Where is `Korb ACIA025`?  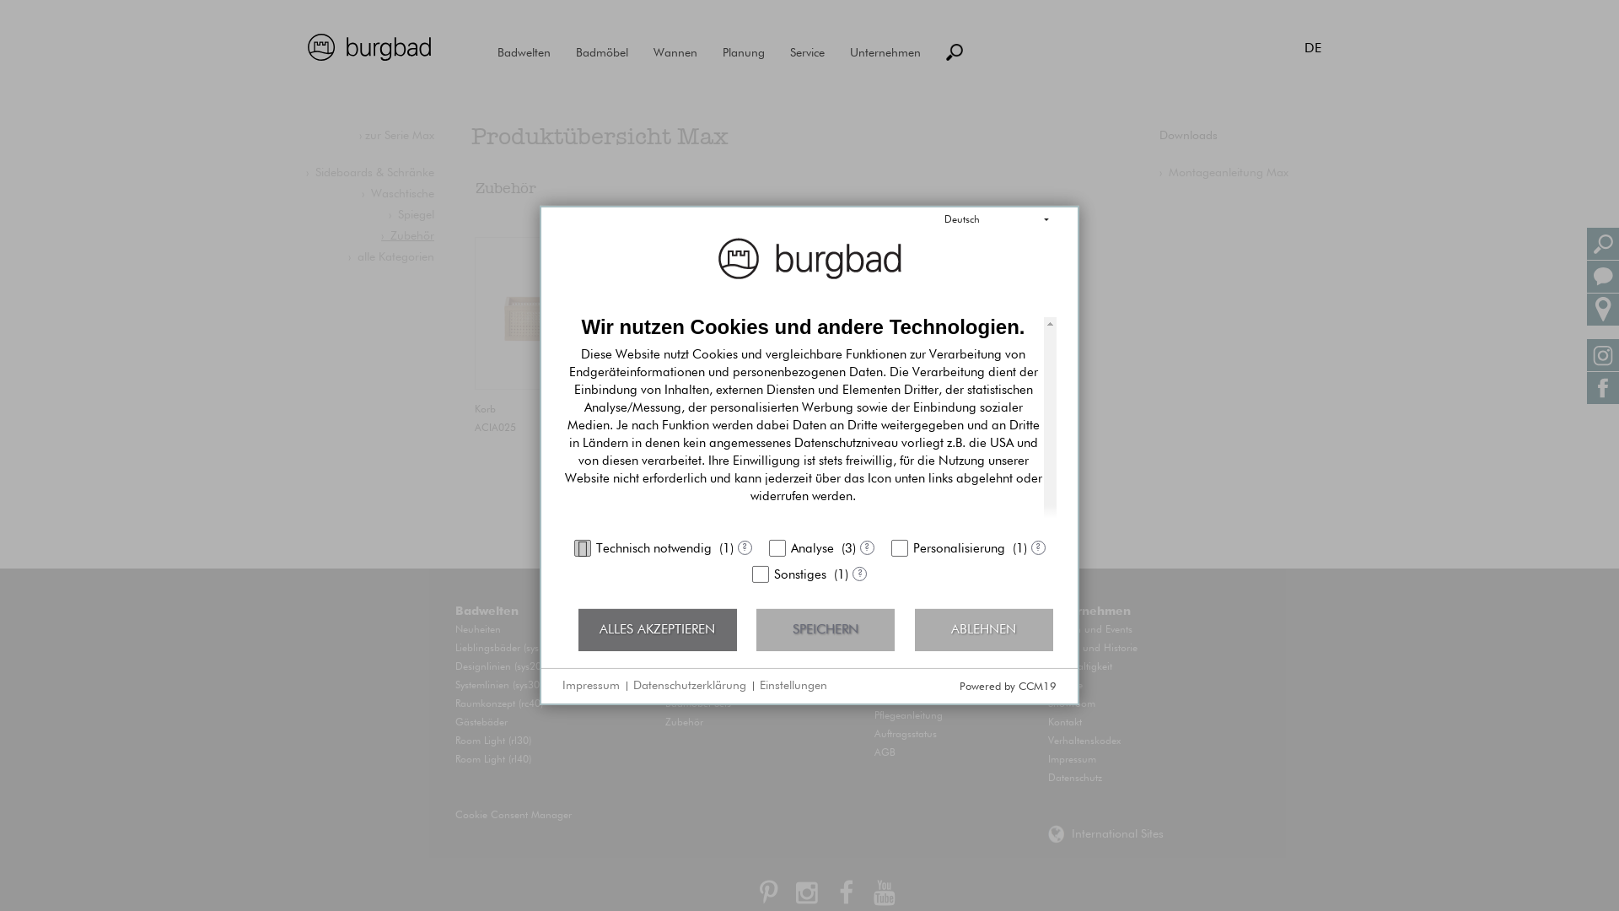
Korb ACIA025 is located at coordinates (551, 314).